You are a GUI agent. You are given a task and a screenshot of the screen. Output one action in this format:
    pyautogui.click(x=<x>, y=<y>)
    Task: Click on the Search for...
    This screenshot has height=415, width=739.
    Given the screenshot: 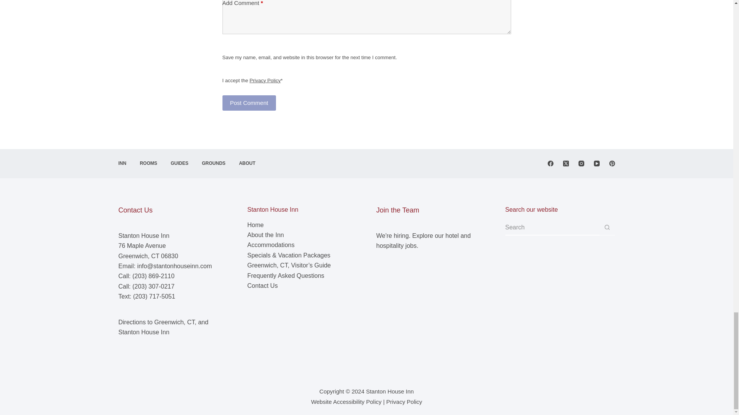 What is the action you would take?
    pyautogui.click(x=552, y=228)
    